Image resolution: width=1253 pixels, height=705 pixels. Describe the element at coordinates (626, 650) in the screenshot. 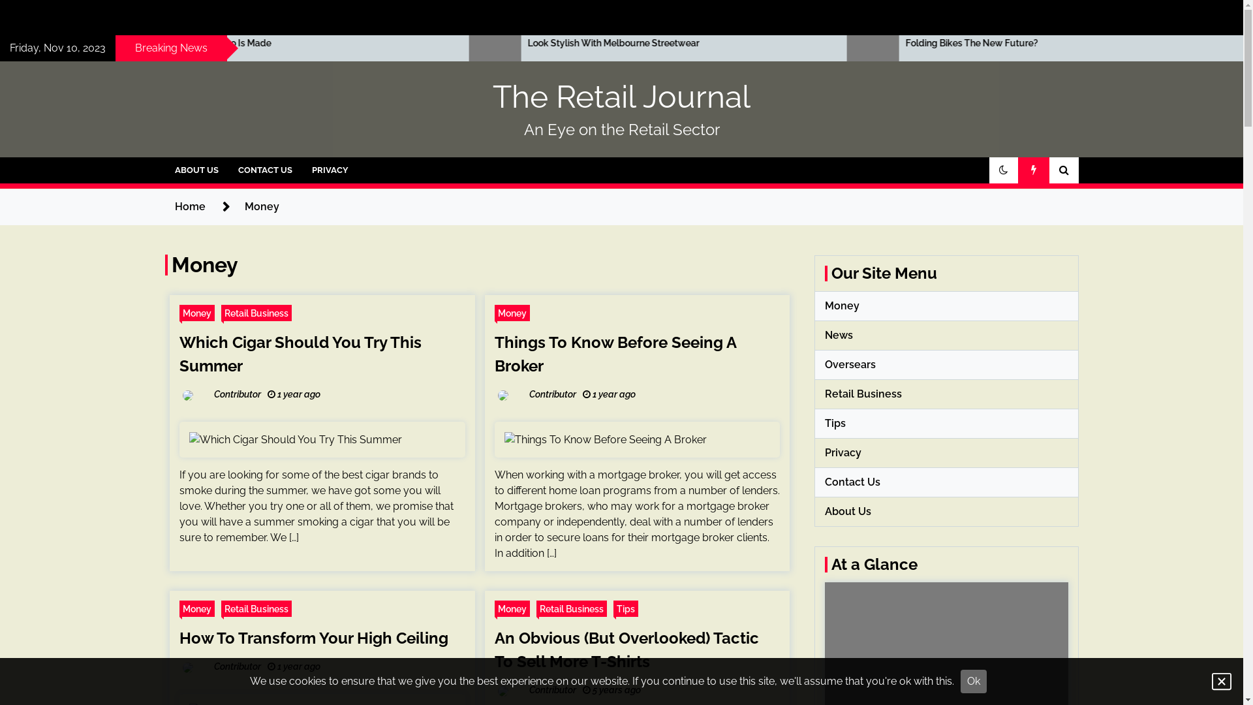

I see `An Obvious (But Overlooked) Tactic To Sell More T-Shirts` at that location.